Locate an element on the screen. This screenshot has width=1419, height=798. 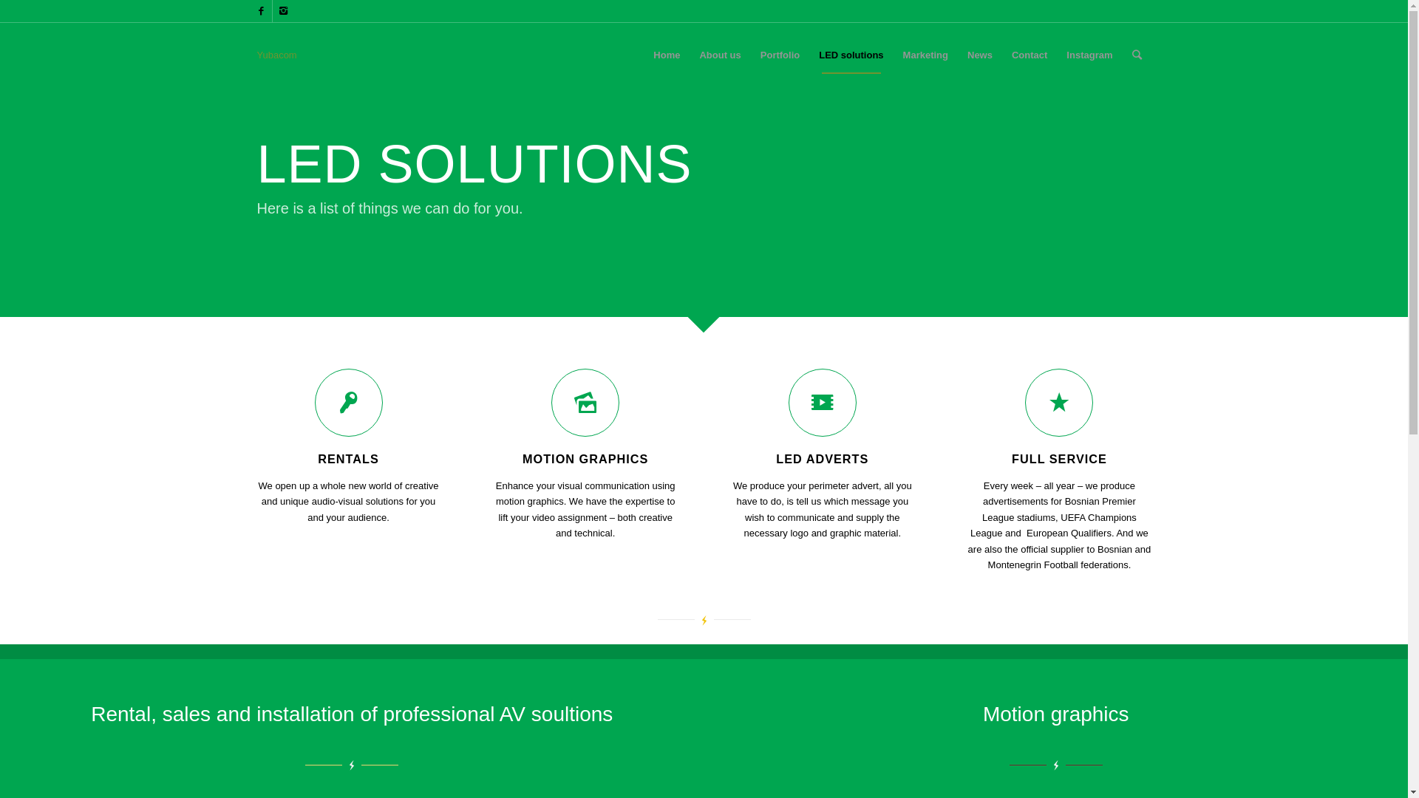
News is located at coordinates (980, 55).